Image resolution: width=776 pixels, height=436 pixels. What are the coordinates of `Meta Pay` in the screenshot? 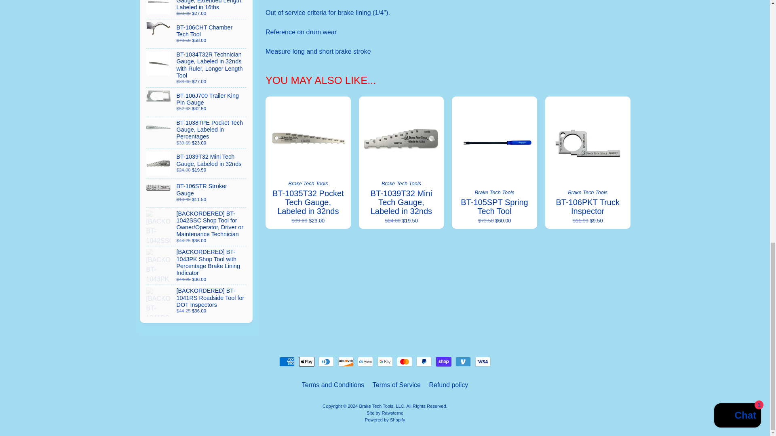 It's located at (365, 362).